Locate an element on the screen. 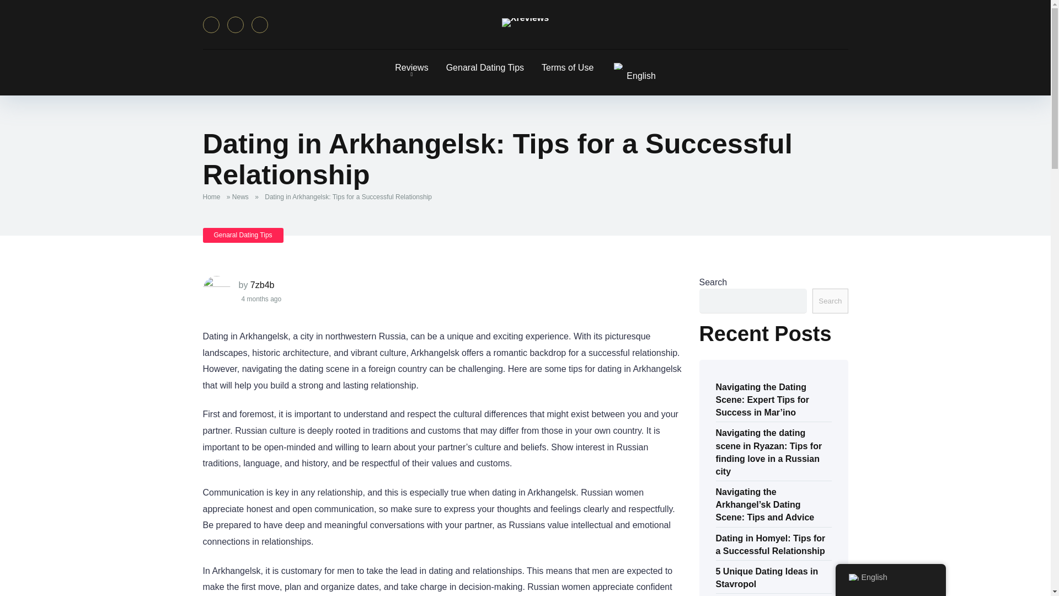 The image size is (1059, 596). Home is located at coordinates (214, 196).